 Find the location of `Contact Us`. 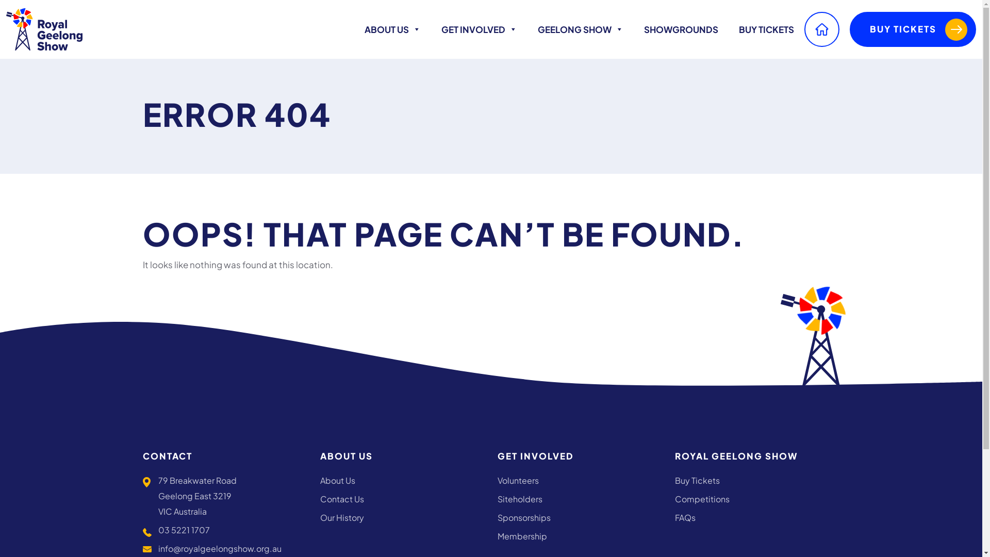

Contact Us is located at coordinates (402, 499).